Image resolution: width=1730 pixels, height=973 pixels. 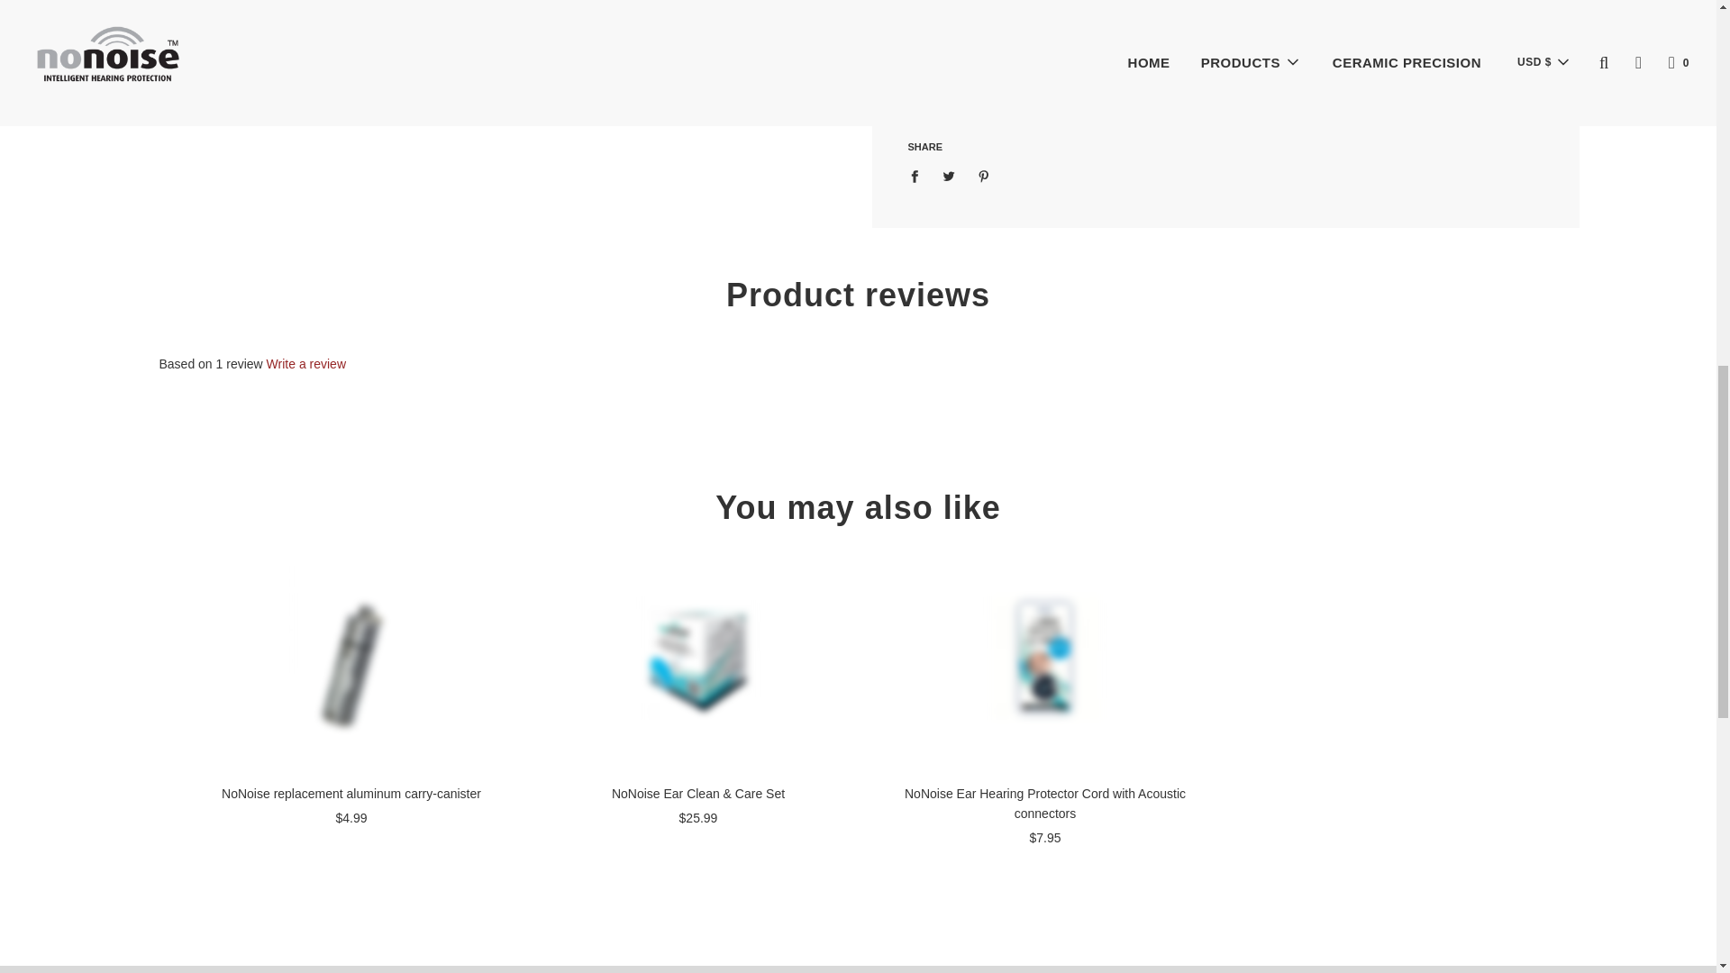 I want to click on NoNoise replacement aluminum carry-canister, so click(x=350, y=658).